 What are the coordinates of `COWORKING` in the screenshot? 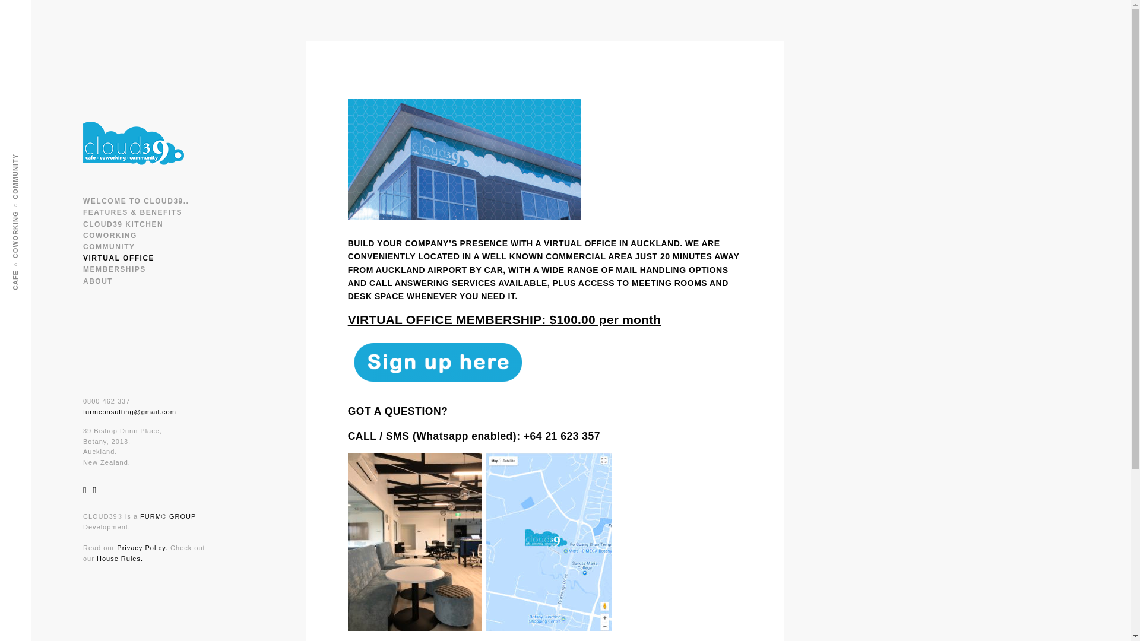 It's located at (110, 235).